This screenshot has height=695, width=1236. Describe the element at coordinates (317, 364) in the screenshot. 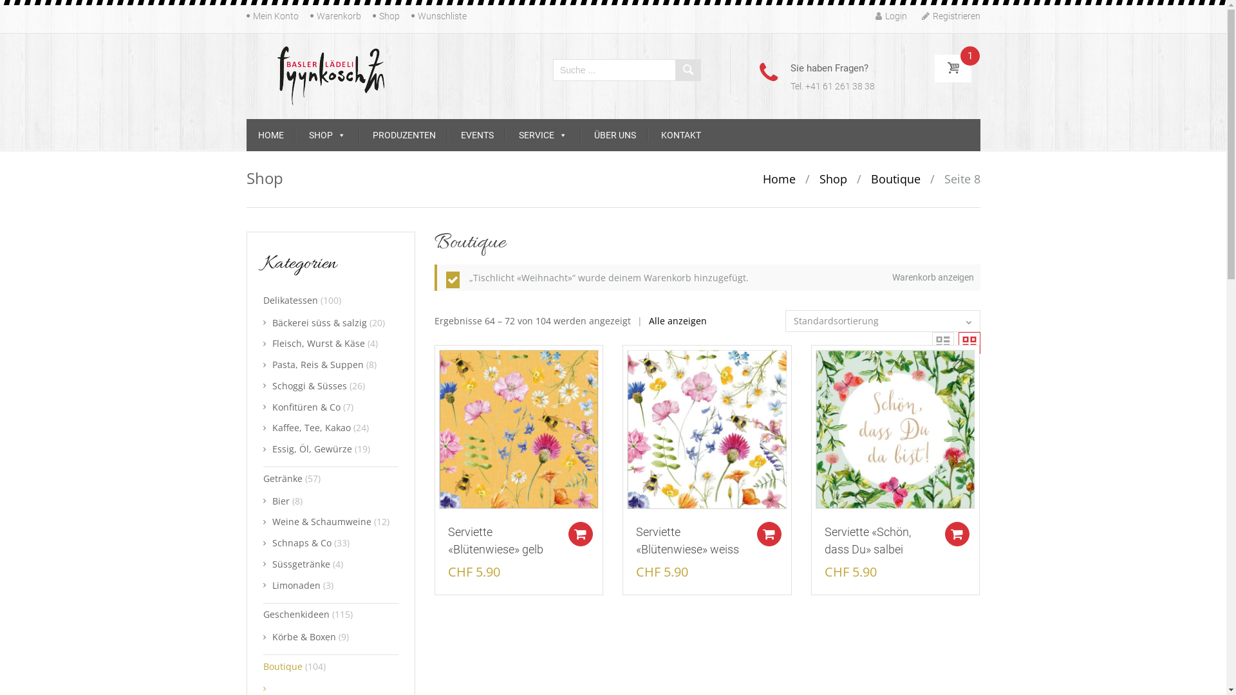

I see `Pasta, Reis & Suppen` at that location.